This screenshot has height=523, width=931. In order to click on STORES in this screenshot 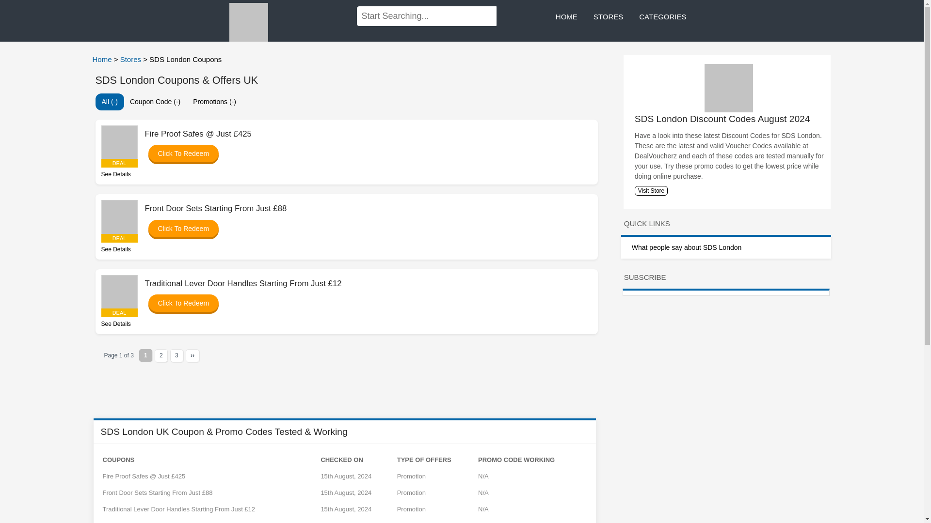, I will do `click(608, 17)`.